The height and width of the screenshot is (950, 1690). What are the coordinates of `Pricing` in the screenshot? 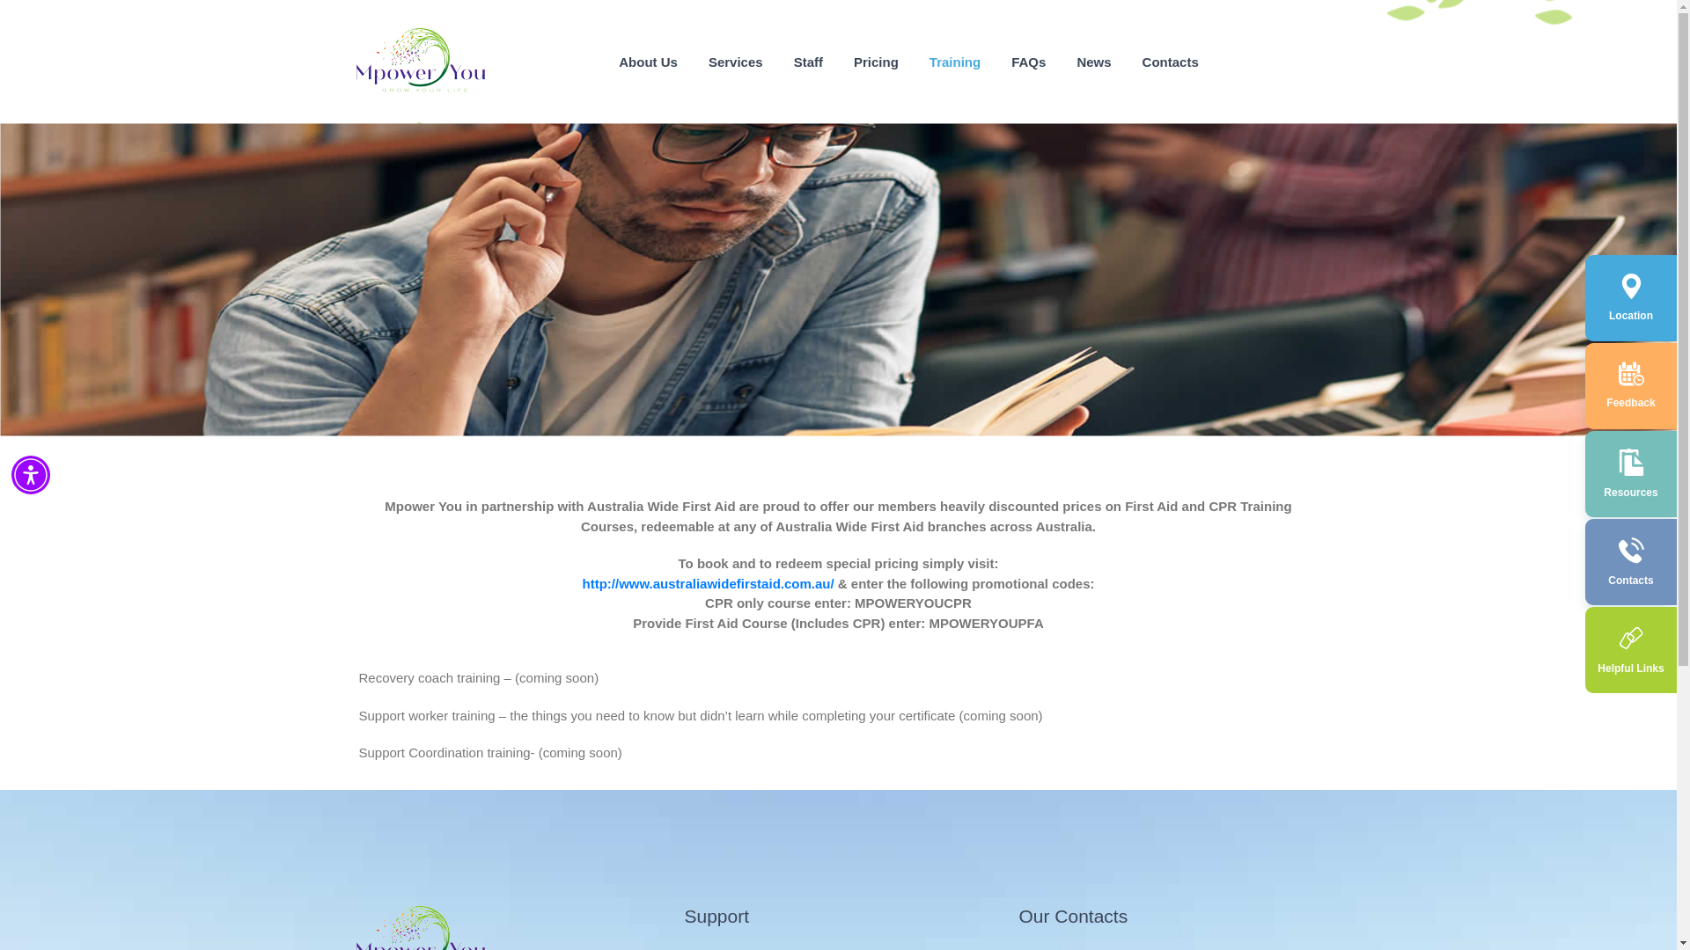 It's located at (876, 61).